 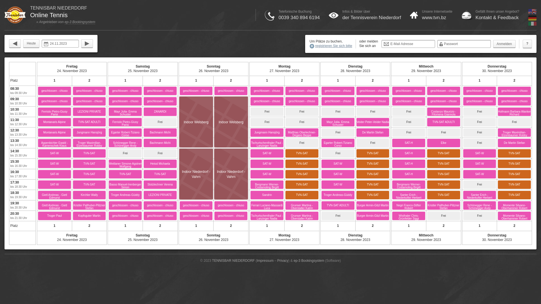 What do you see at coordinates (444, 195) in the screenshot?
I see `TVN-SAT` at bounding box center [444, 195].